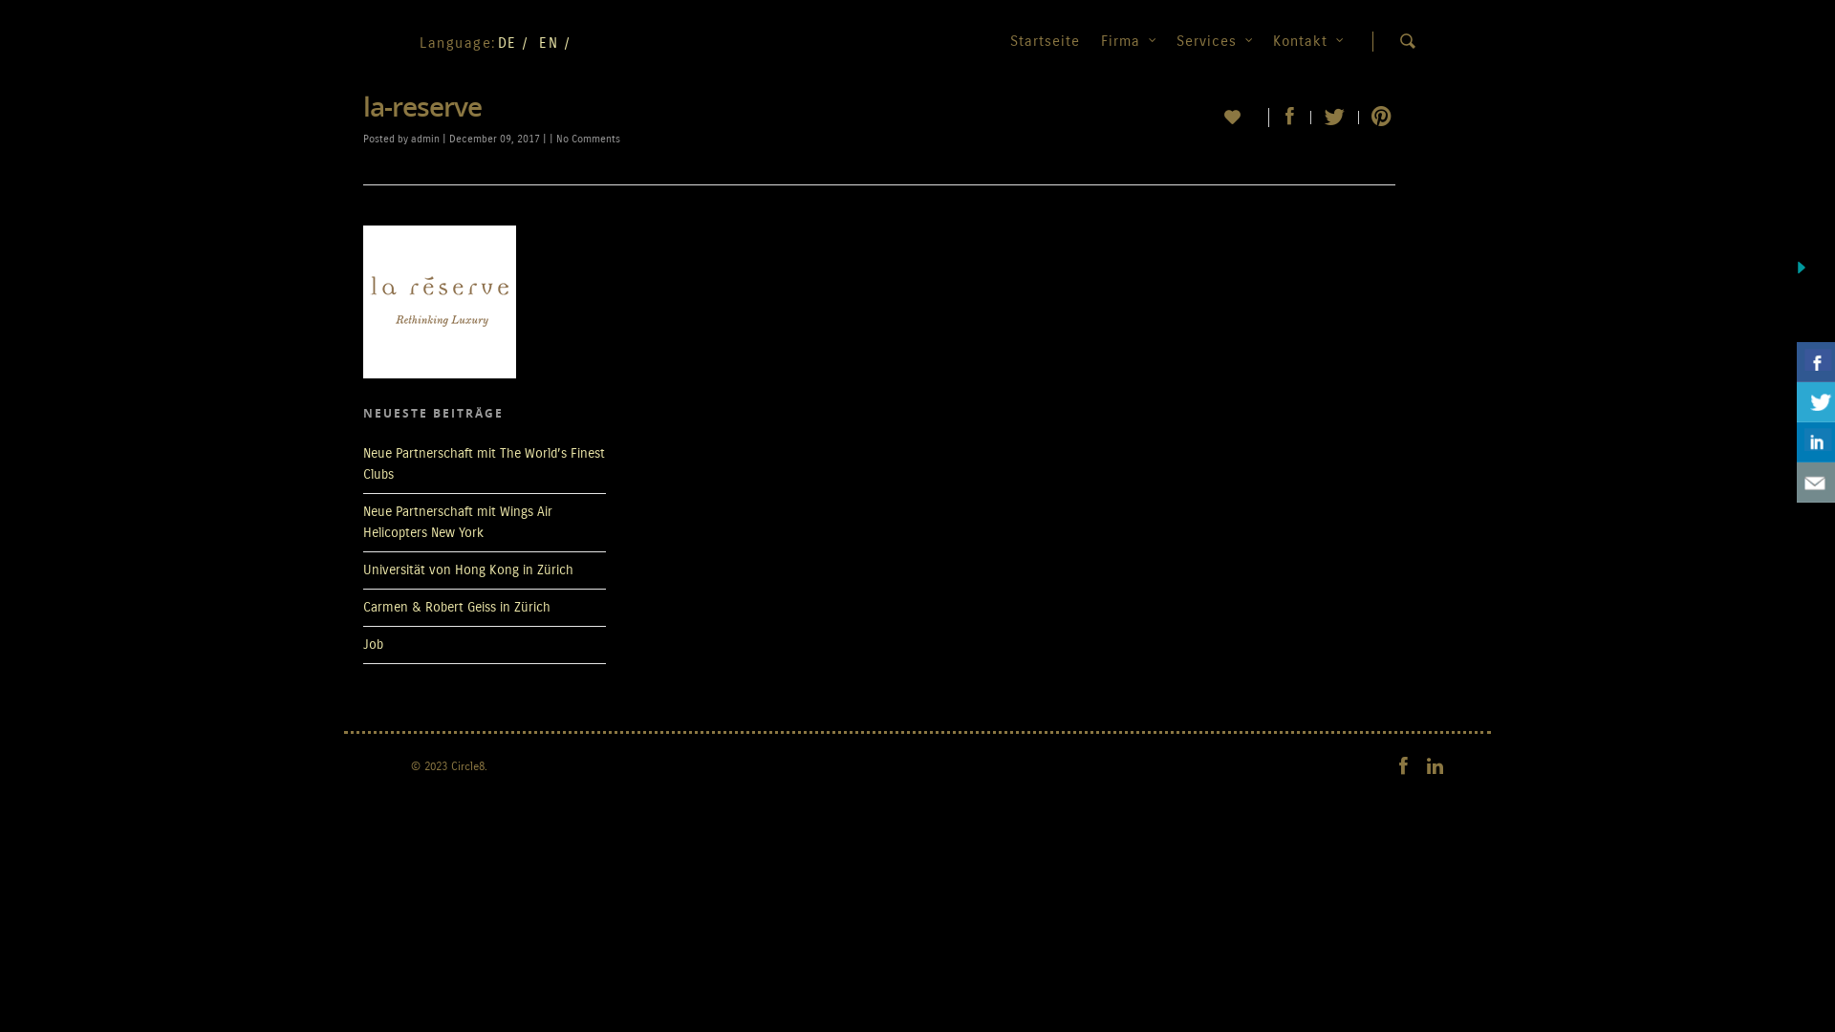  What do you see at coordinates (1246, 115) in the screenshot?
I see `Love this` at bounding box center [1246, 115].